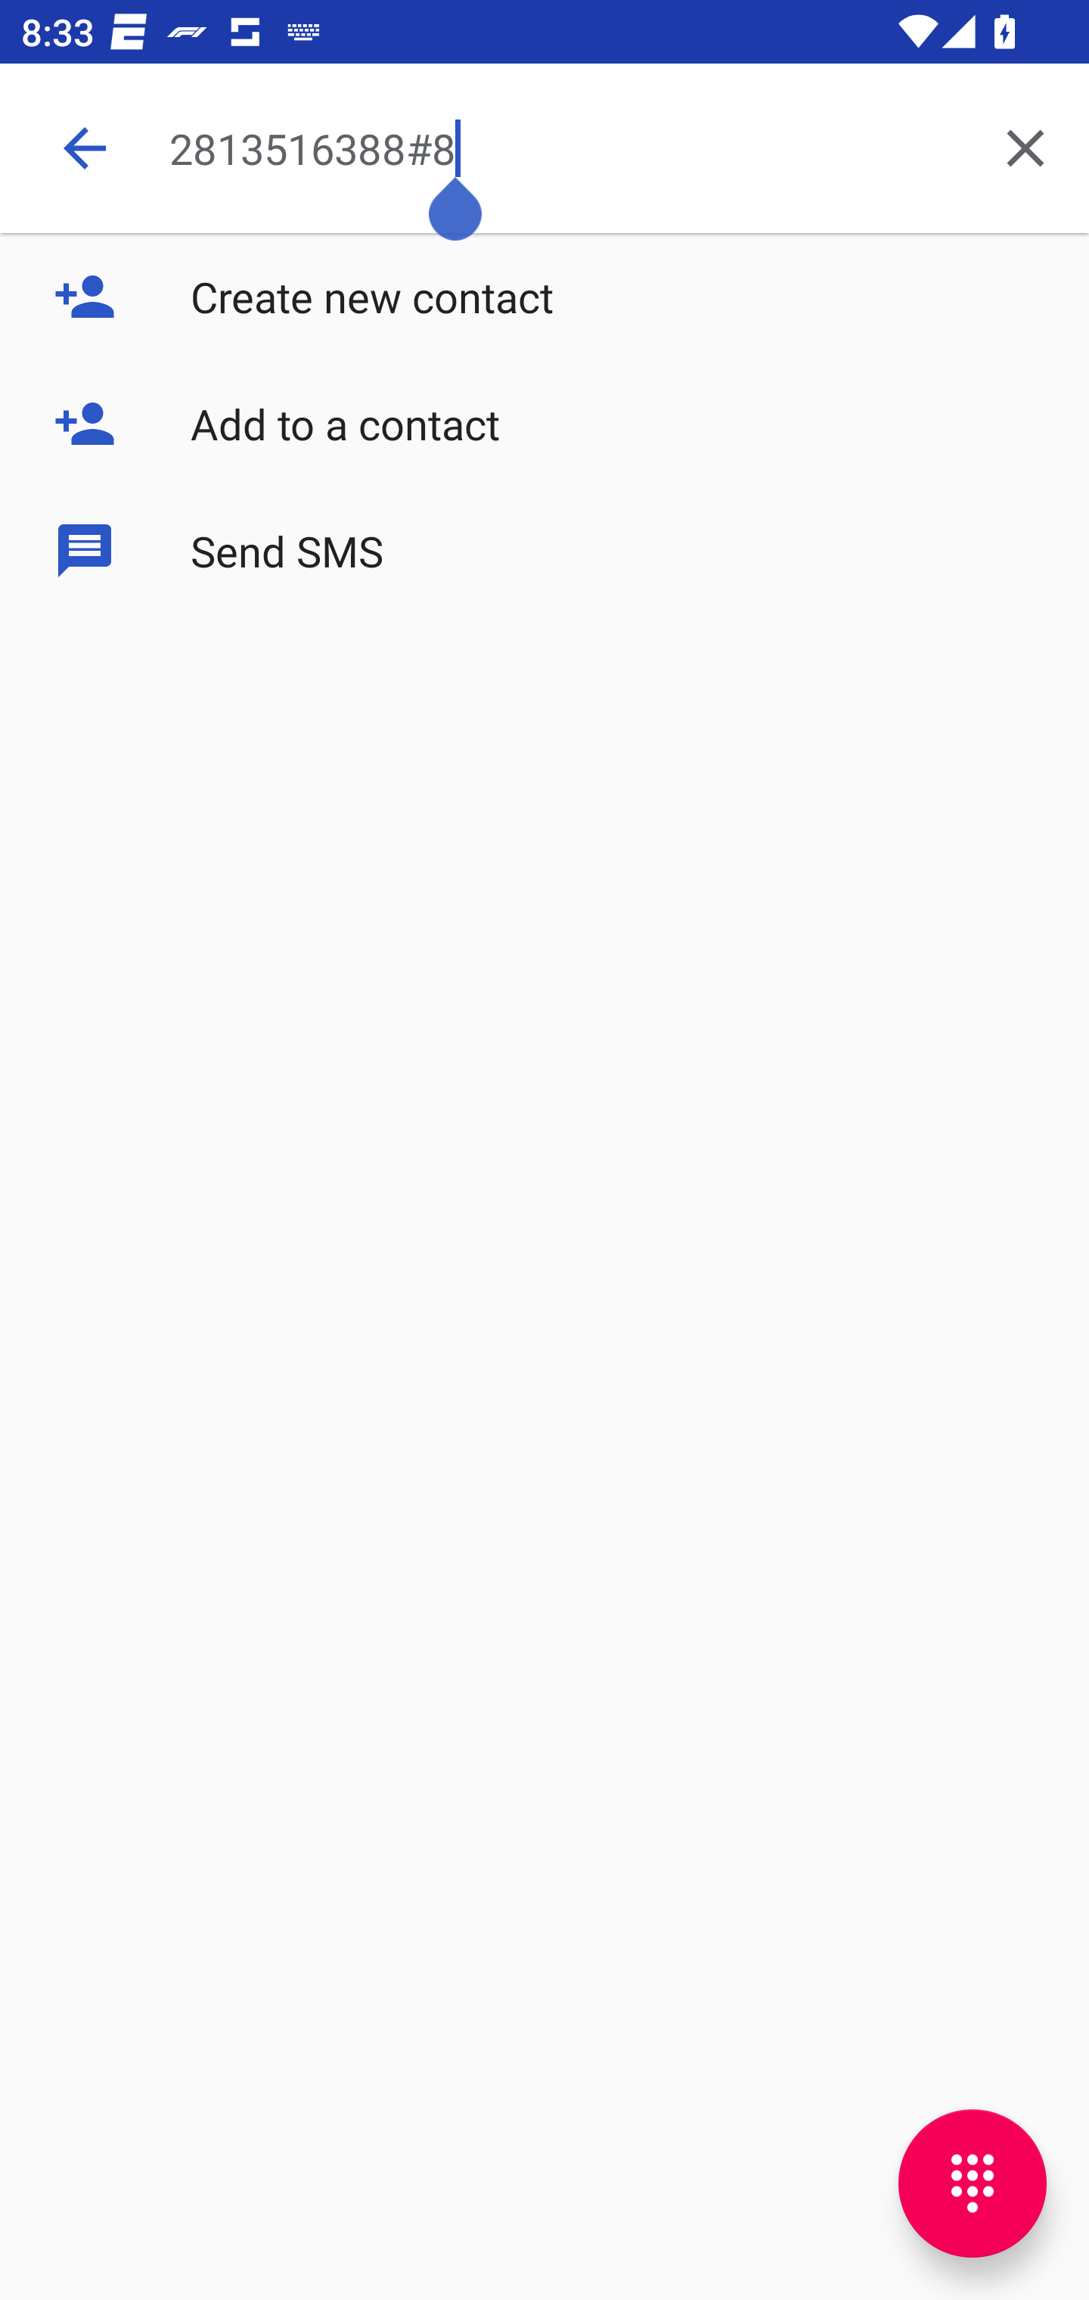  I want to click on 2813516388#8, so click(566, 148).